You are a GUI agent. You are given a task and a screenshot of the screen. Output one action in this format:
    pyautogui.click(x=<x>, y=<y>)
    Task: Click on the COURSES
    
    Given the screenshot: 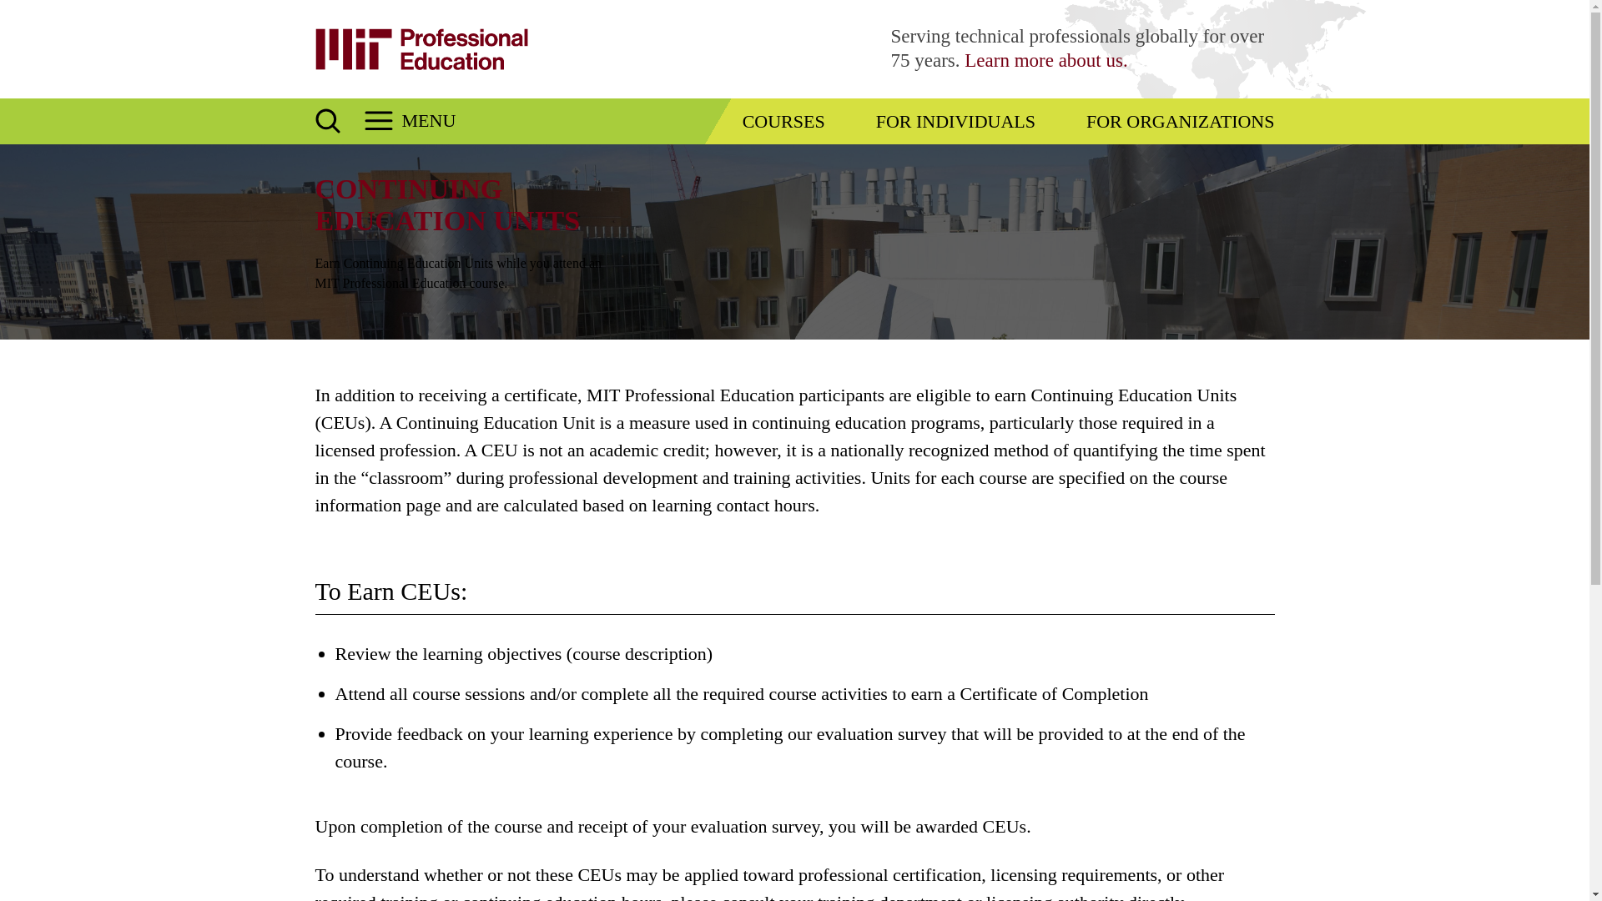 What is the action you would take?
    pyautogui.click(x=783, y=120)
    